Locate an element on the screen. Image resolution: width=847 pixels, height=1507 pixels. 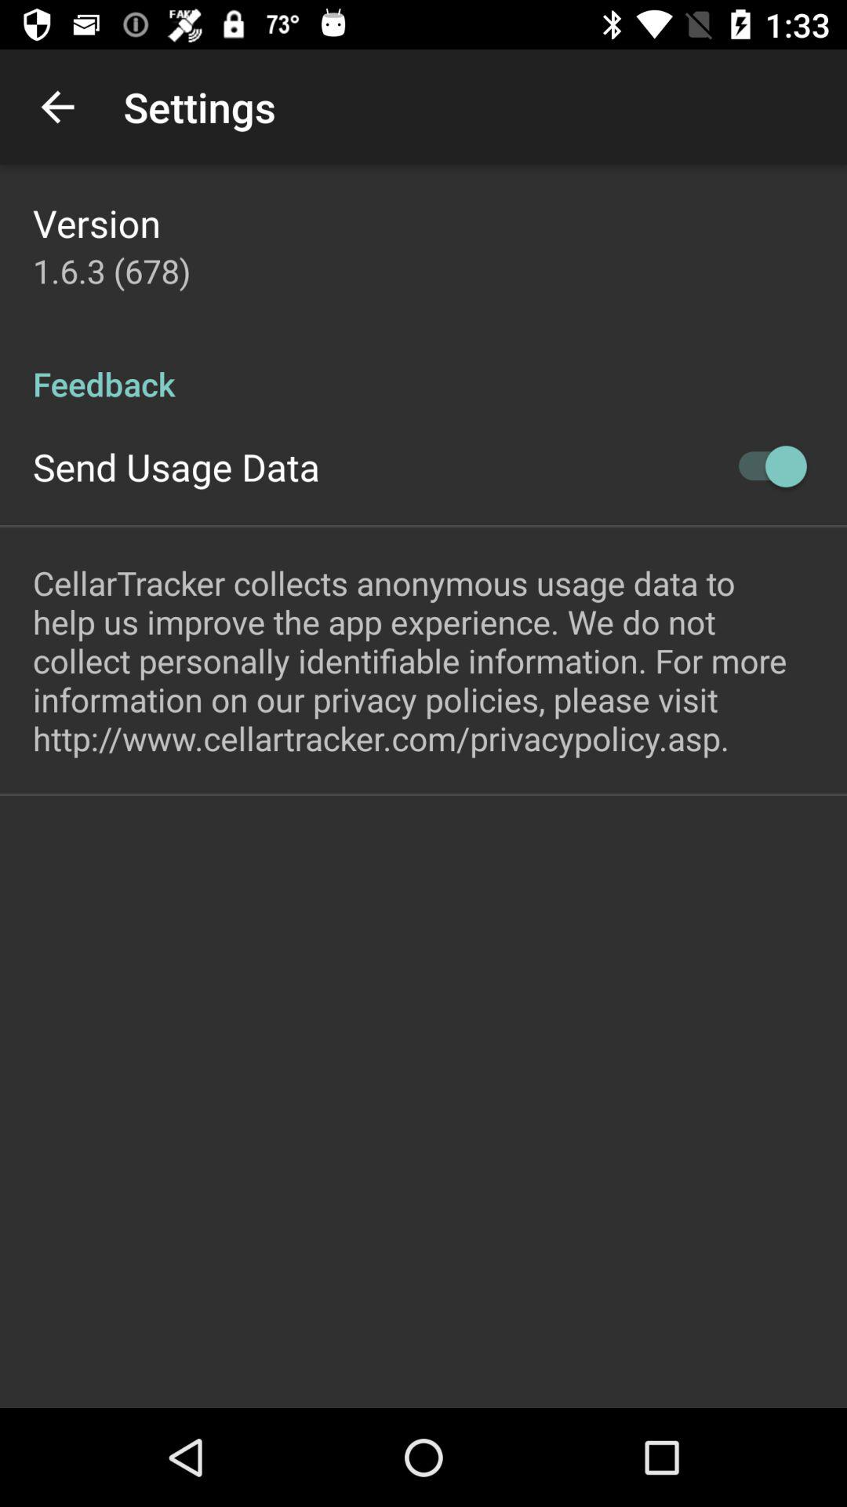
select item below version item is located at coordinates (111, 270).